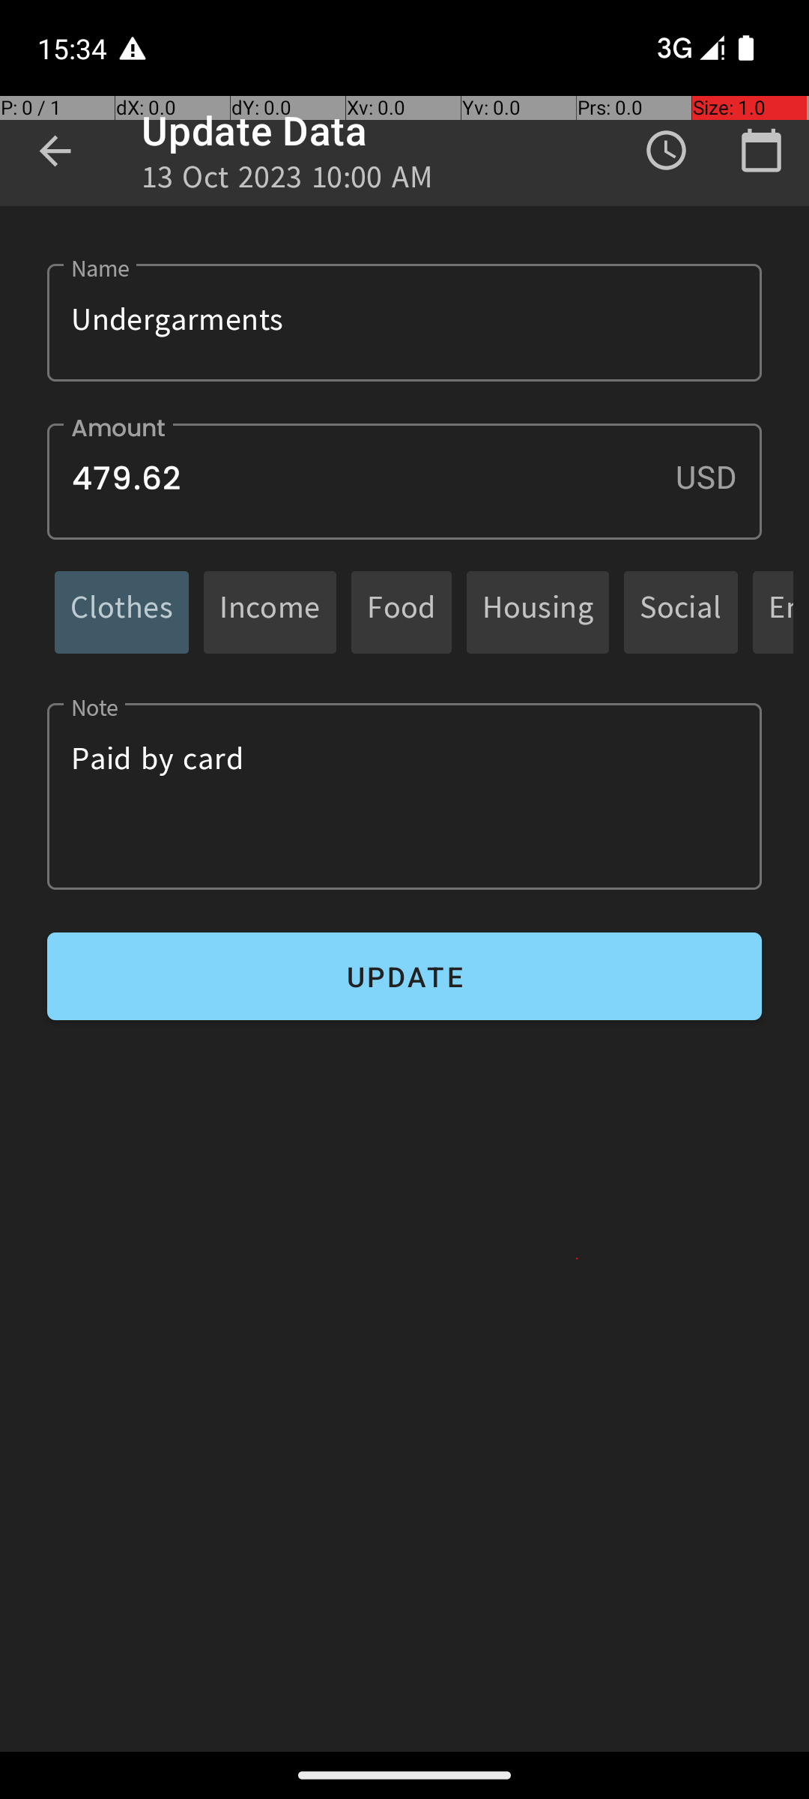  What do you see at coordinates (718, 477) in the screenshot?
I see `USD` at bounding box center [718, 477].